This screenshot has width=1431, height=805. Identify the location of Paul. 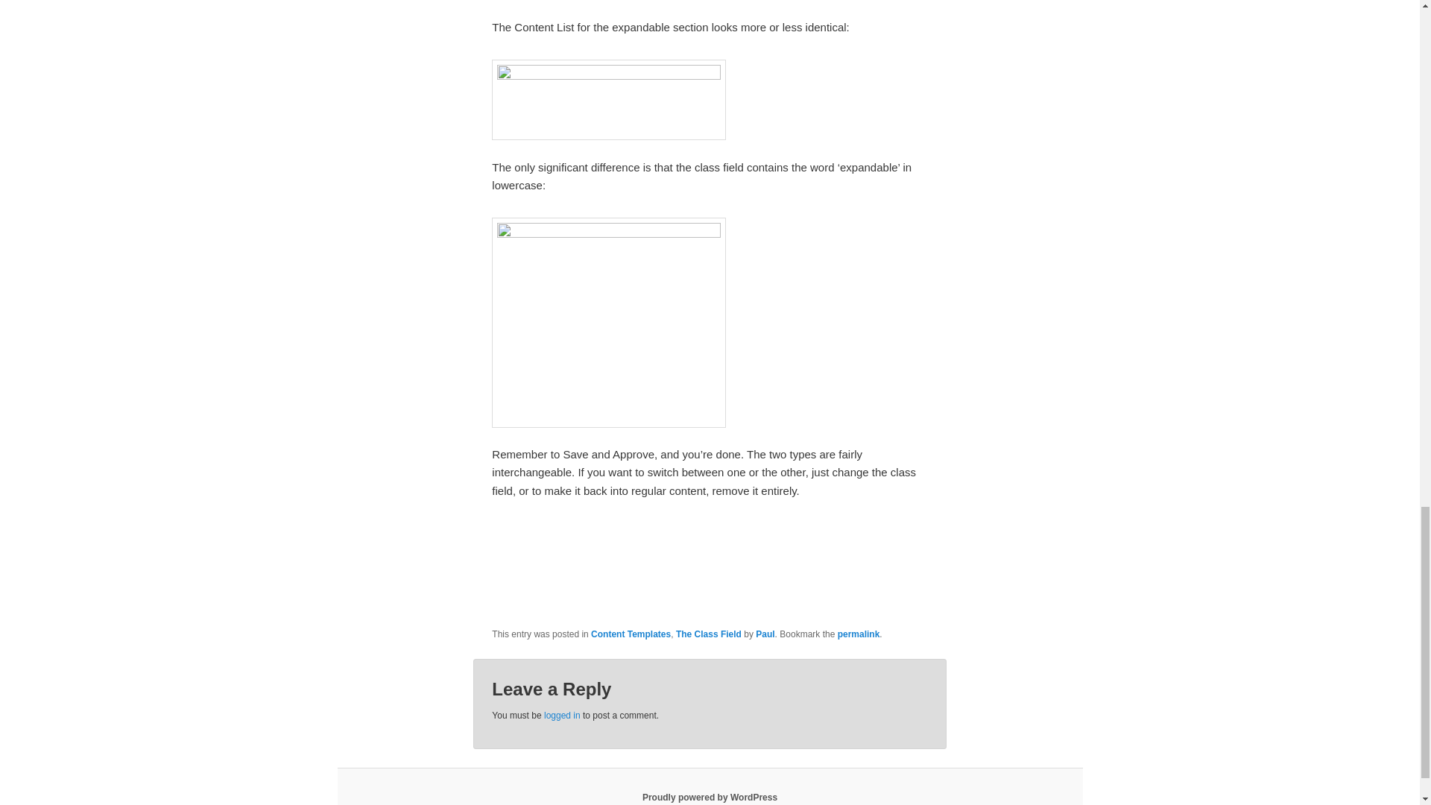
(765, 634).